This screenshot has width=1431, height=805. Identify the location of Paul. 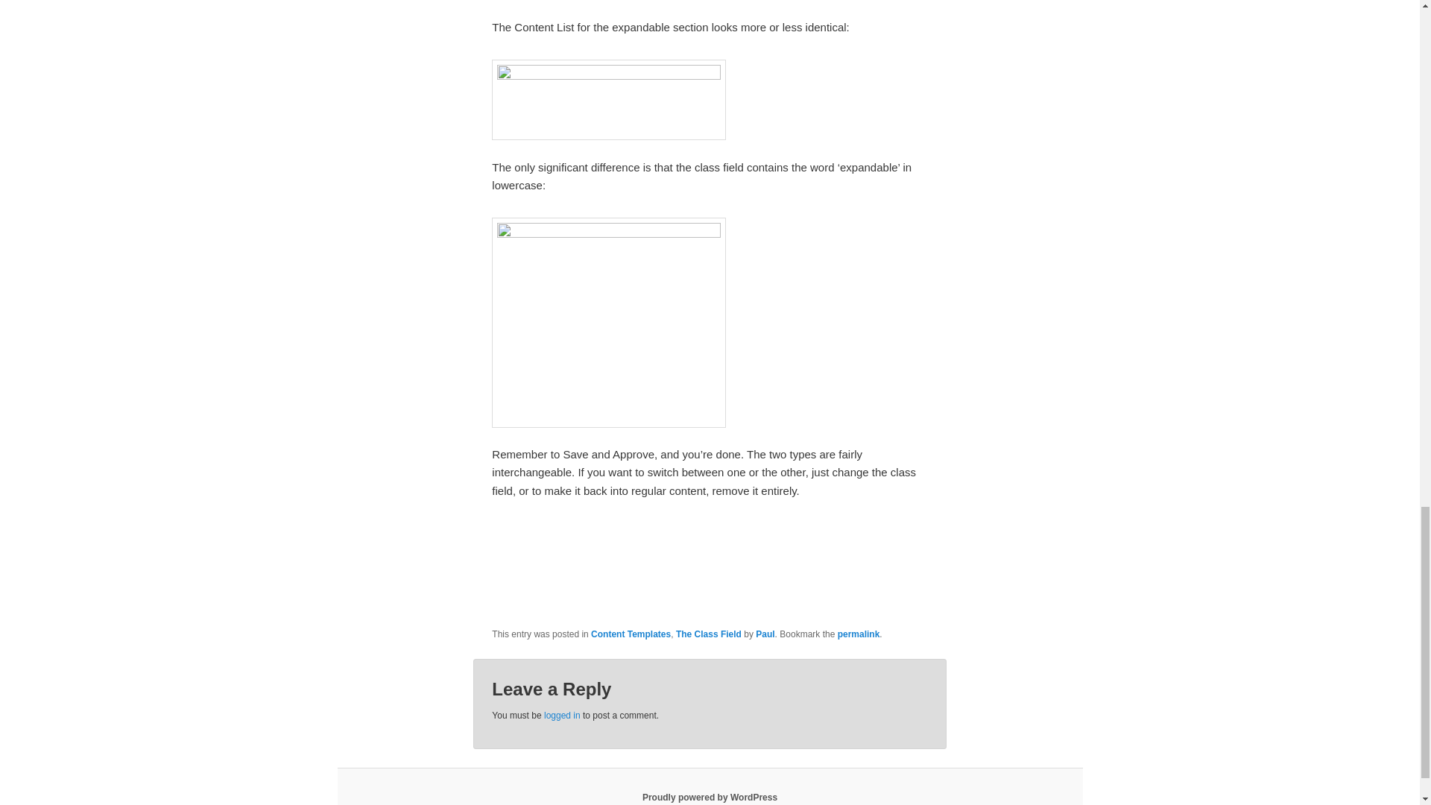
(765, 634).